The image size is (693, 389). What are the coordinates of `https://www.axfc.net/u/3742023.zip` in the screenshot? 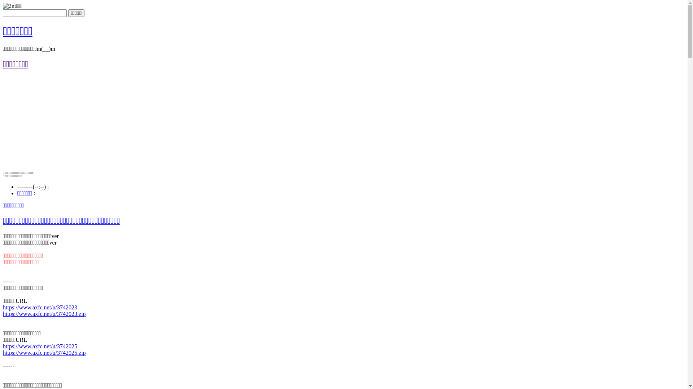 It's located at (44, 313).